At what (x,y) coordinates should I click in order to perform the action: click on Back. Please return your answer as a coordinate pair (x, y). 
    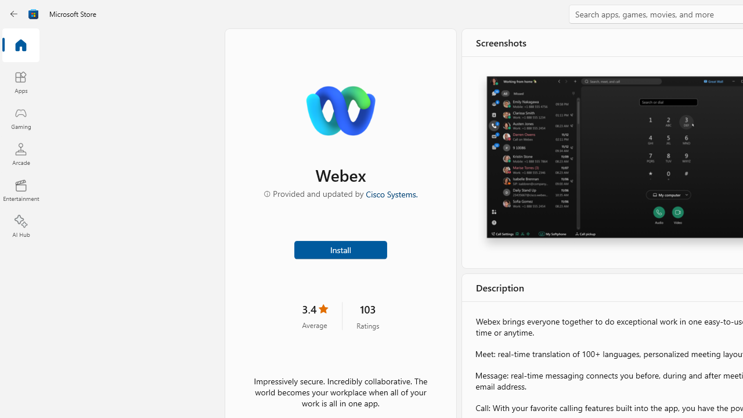
    Looking at the image, I should click on (14, 14).